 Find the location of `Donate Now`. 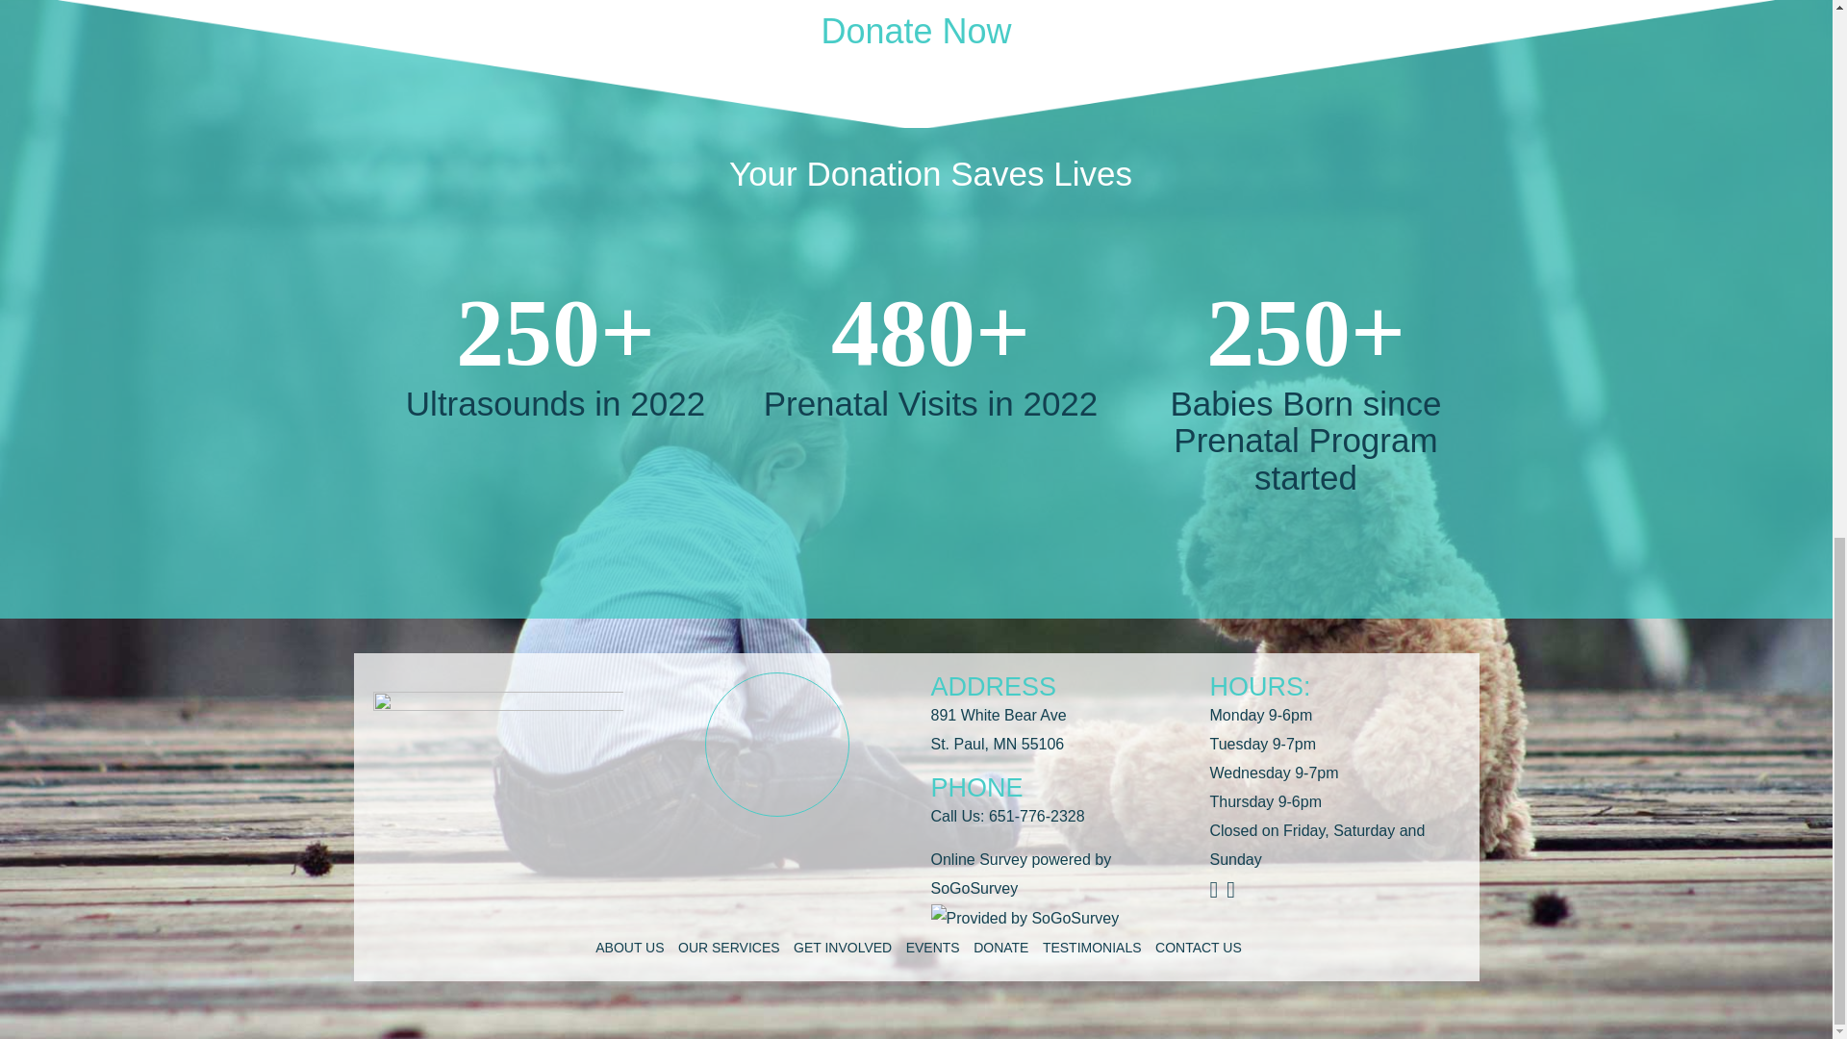

Donate Now is located at coordinates (915, 31).